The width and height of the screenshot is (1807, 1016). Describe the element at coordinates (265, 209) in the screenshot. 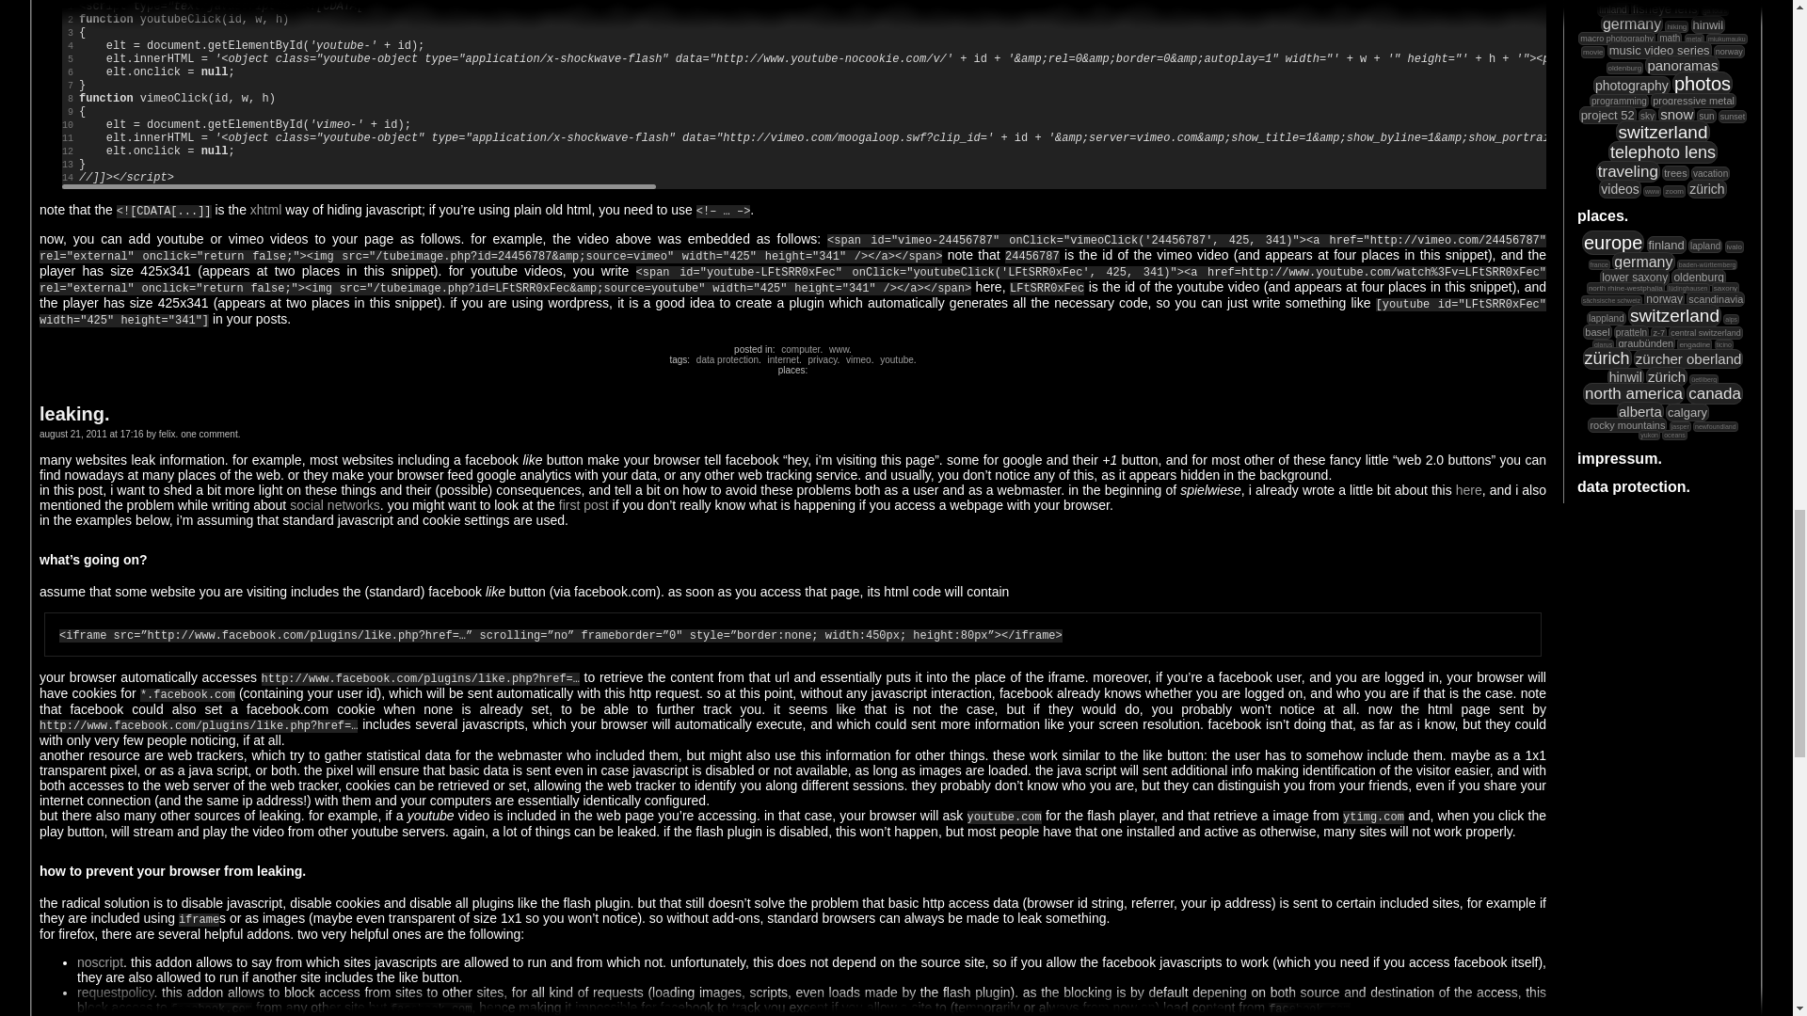

I see `xhtml` at that location.